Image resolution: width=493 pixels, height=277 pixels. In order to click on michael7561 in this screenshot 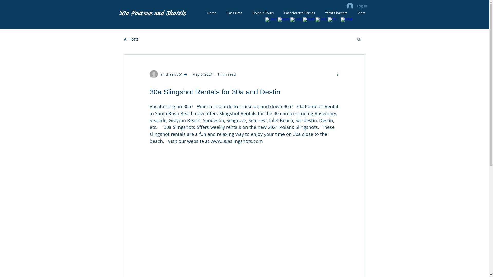, I will do `click(168, 74)`.